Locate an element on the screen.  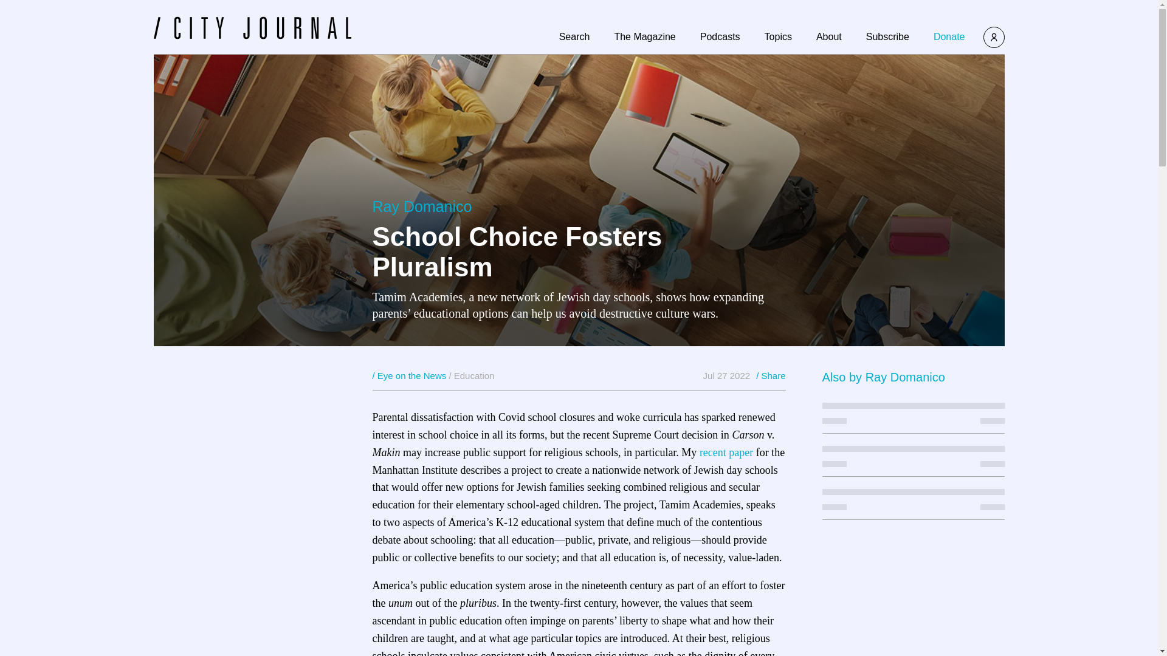
Podcasts is located at coordinates (720, 36).